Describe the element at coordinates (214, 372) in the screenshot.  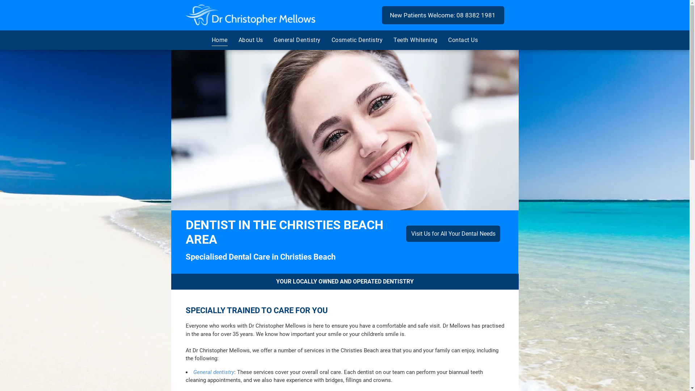
I see `General dentistry` at that location.